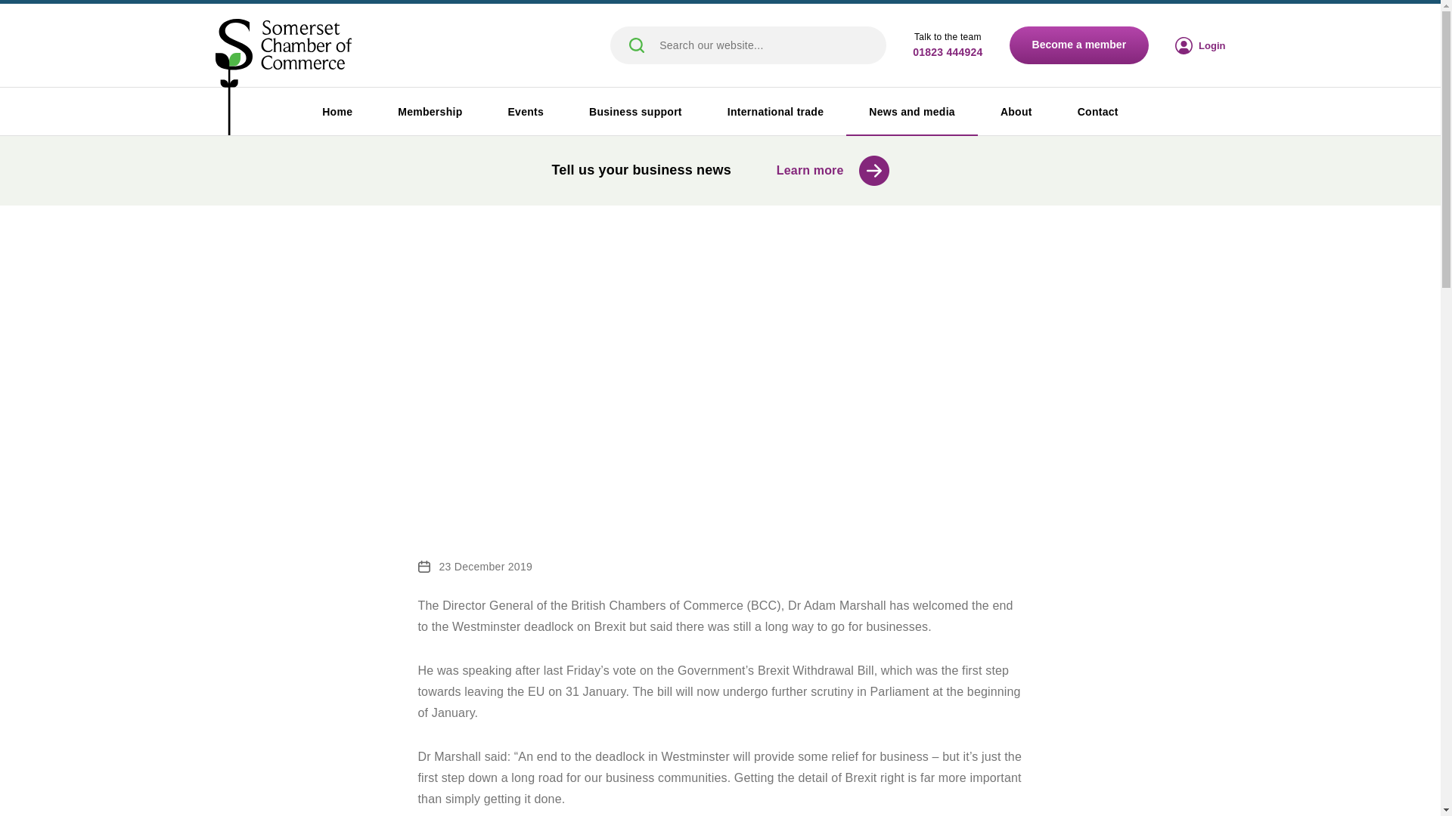 The height and width of the screenshot is (816, 1452). What do you see at coordinates (1098, 112) in the screenshot?
I see `Contact` at bounding box center [1098, 112].